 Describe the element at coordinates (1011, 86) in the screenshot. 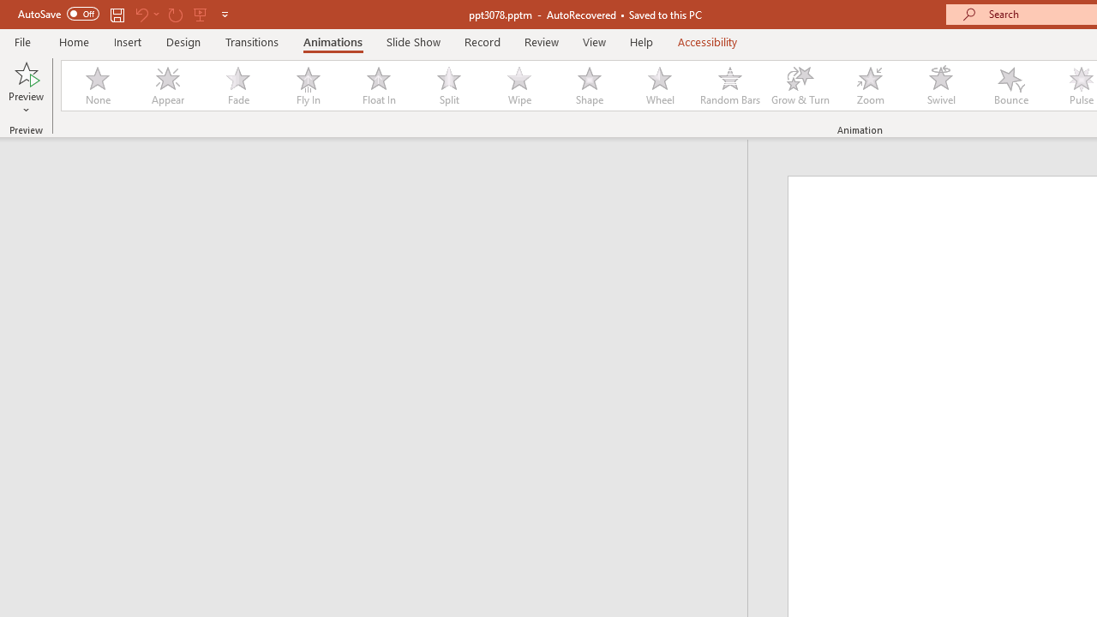

I see `Bounce` at that location.